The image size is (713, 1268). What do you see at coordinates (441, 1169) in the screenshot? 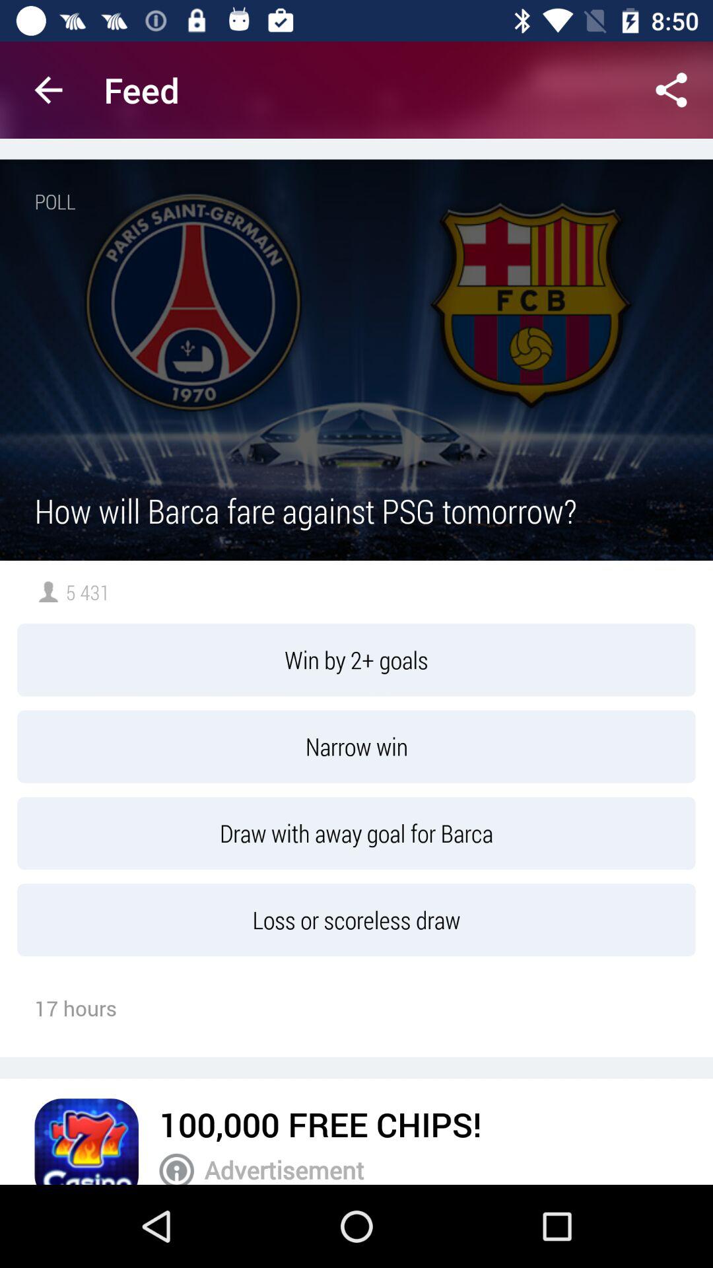
I see `turn off the advertisement icon` at bounding box center [441, 1169].